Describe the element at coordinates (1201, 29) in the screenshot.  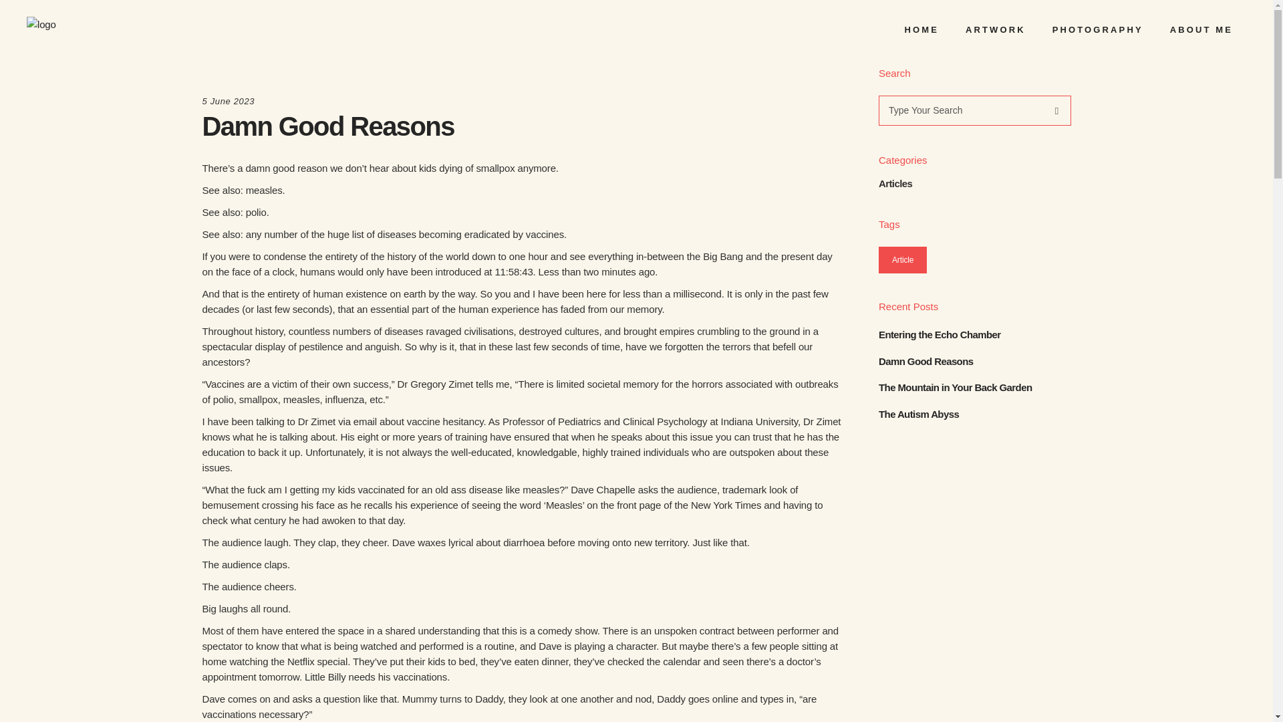
I see `ABOUT ME` at that location.